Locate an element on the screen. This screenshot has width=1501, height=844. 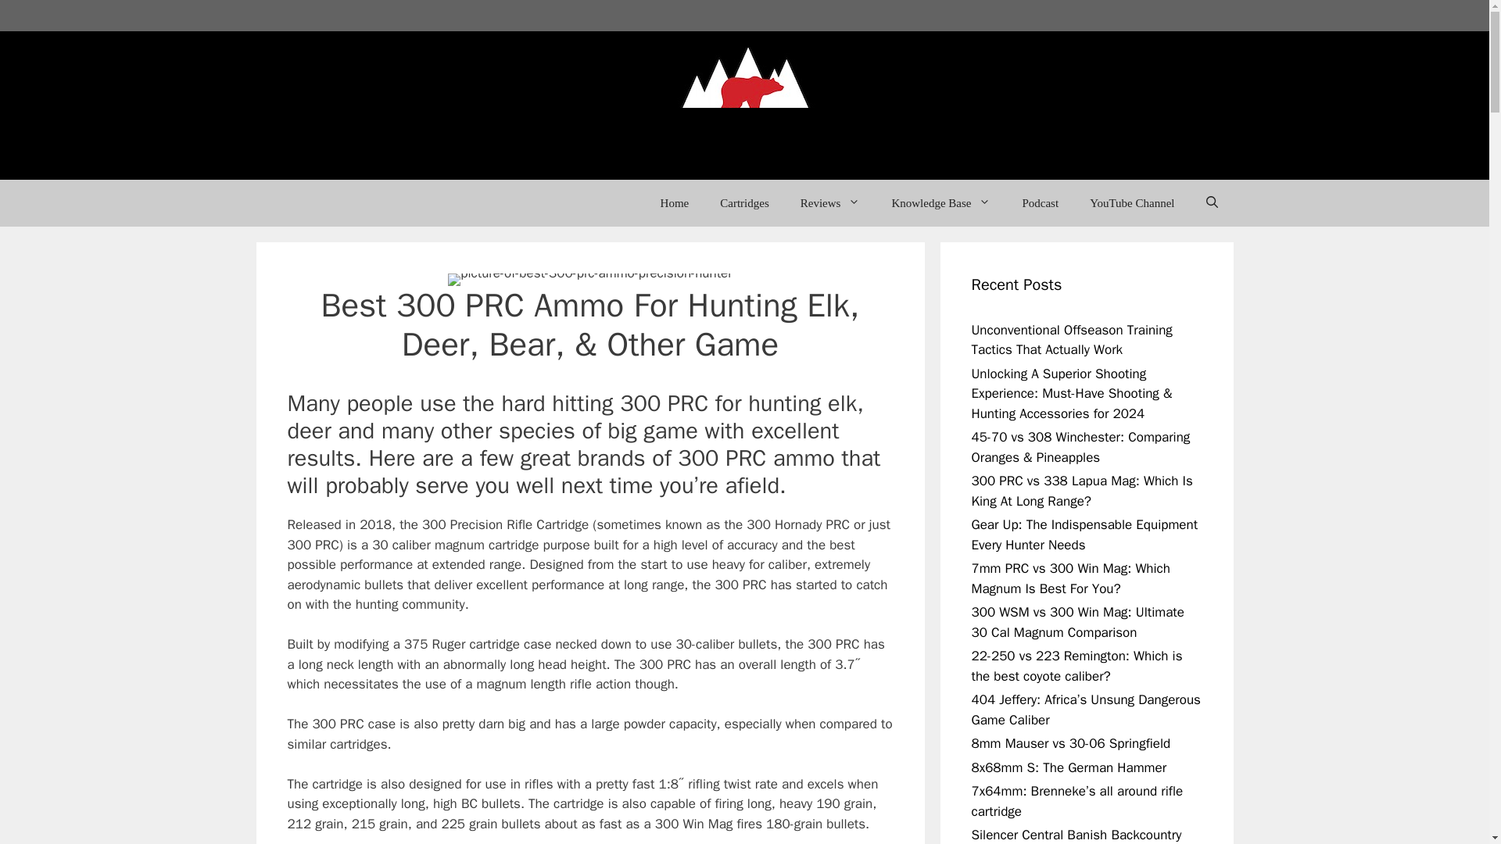
Reviews is located at coordinates (830, 203).